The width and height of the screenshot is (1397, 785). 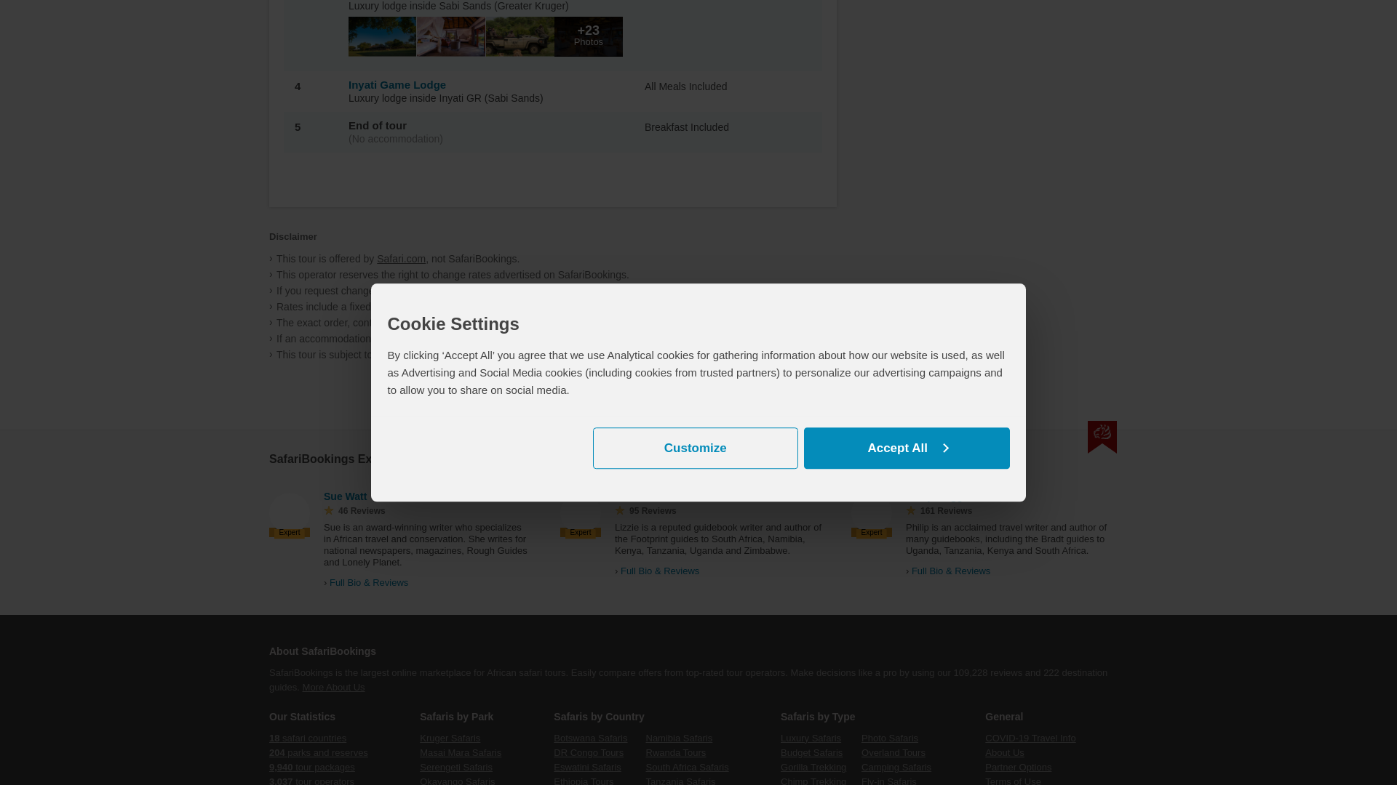 I want to click on United Kingdom, so click(x=378, y=495).